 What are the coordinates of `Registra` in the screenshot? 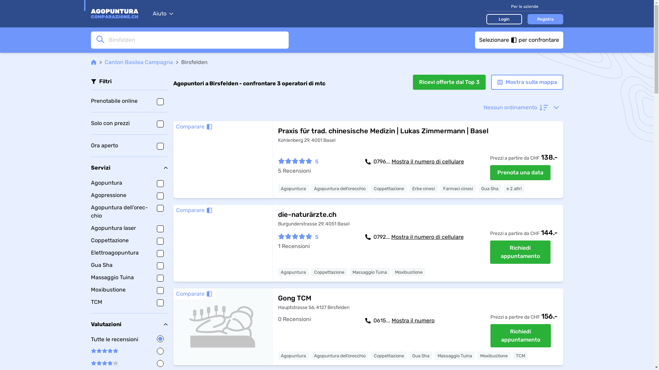 It's located at (545, 19).